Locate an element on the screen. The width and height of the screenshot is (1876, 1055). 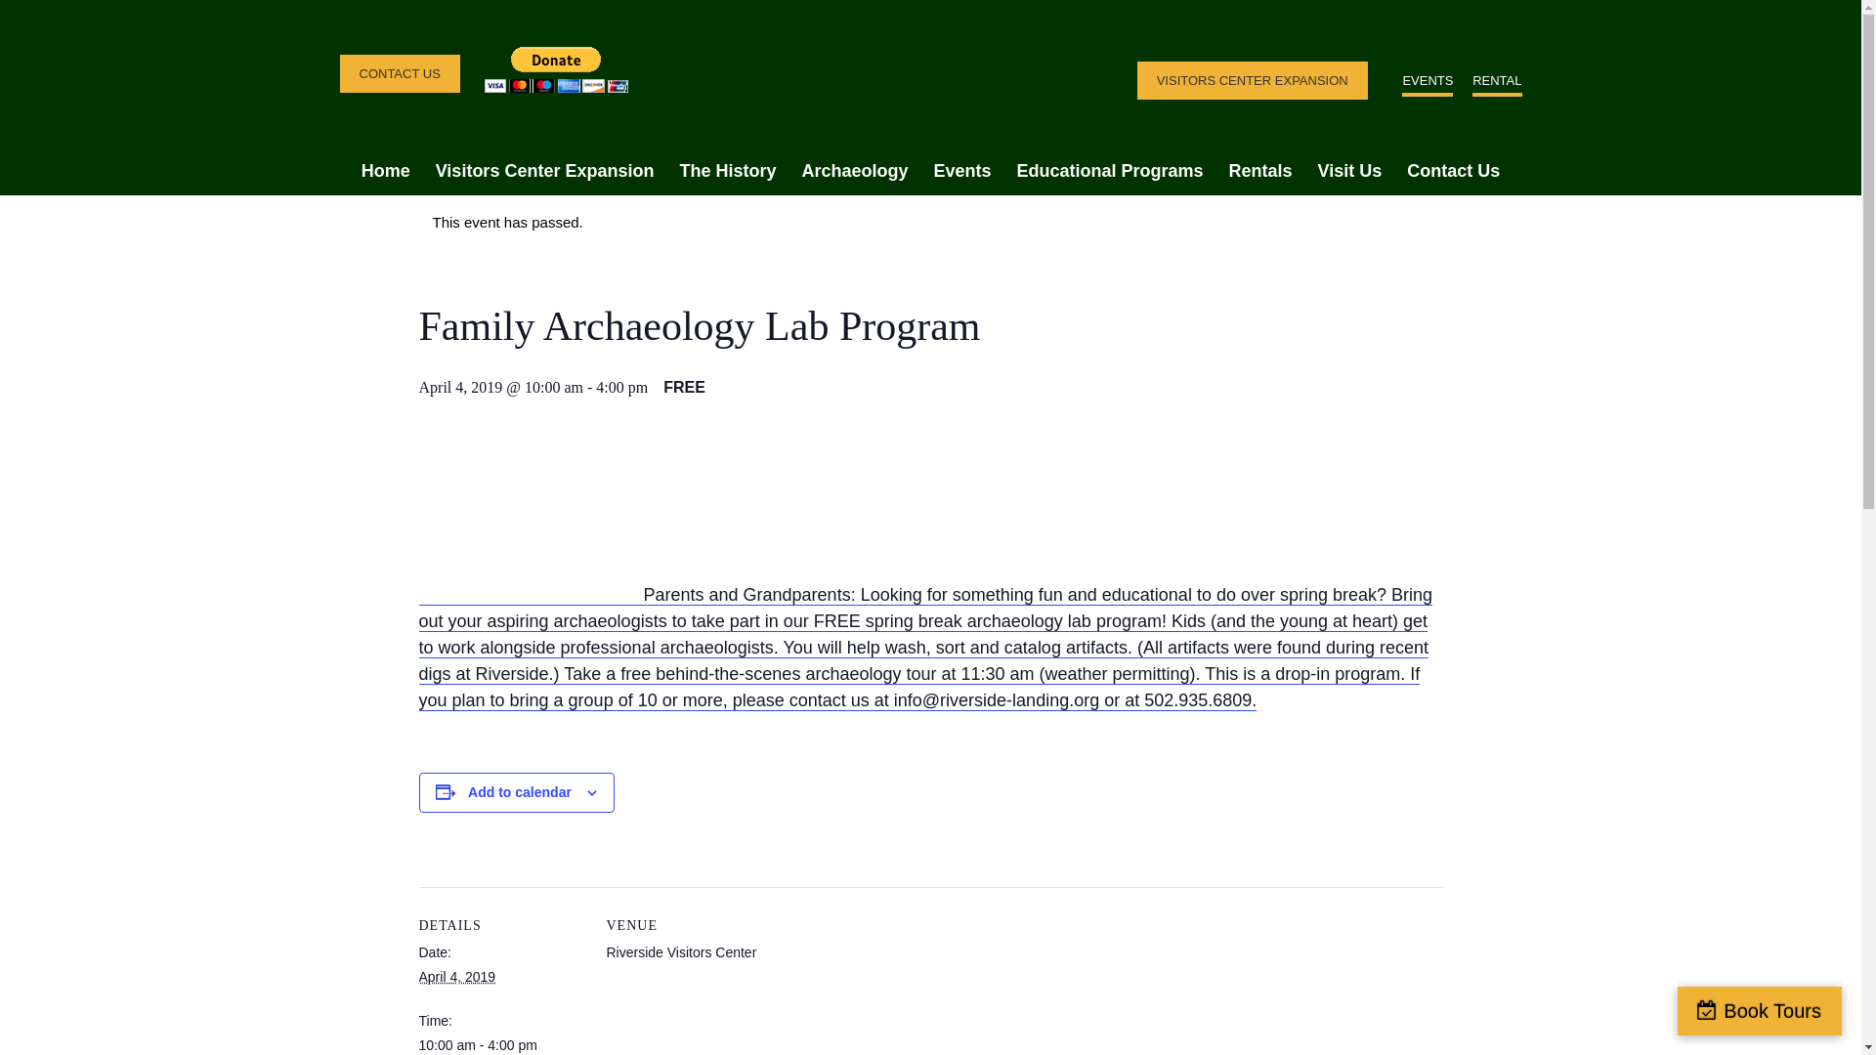
Rentals is located at coordinates (1260, 170).